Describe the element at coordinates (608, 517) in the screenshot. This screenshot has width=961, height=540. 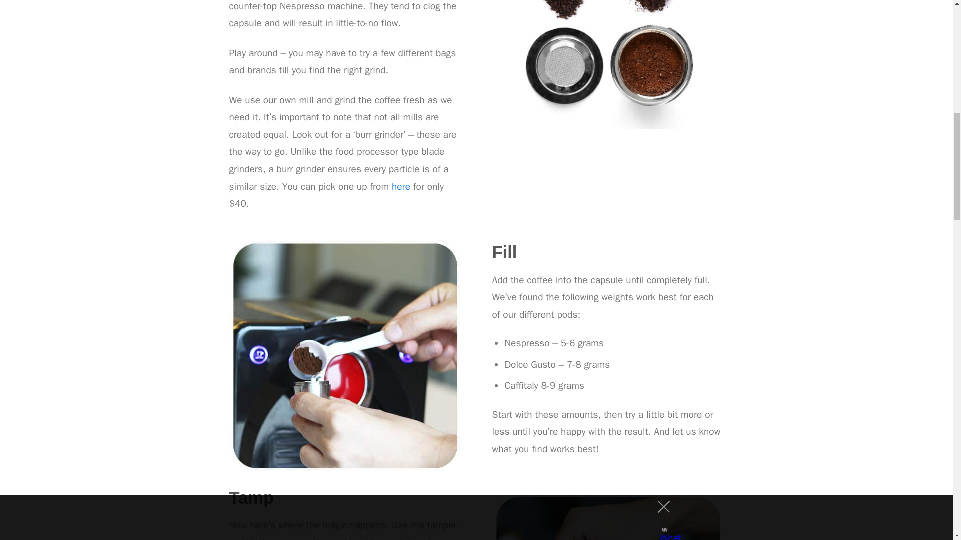
I see `How To Use Your Green Nespresso Pods 3` at that location.